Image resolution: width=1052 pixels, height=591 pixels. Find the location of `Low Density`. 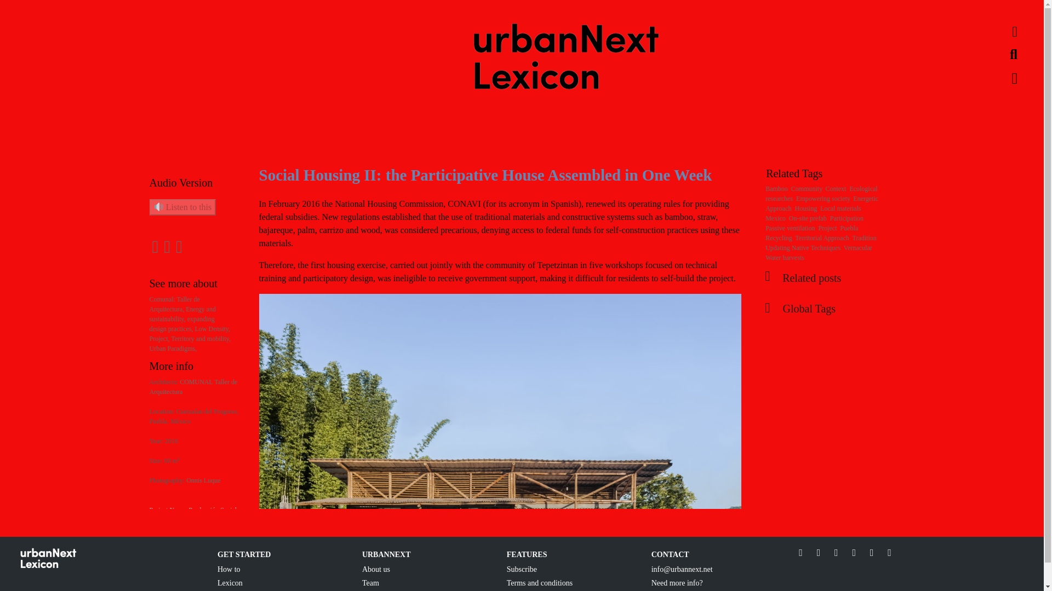

Low Density is located at coordinates (213, 329).